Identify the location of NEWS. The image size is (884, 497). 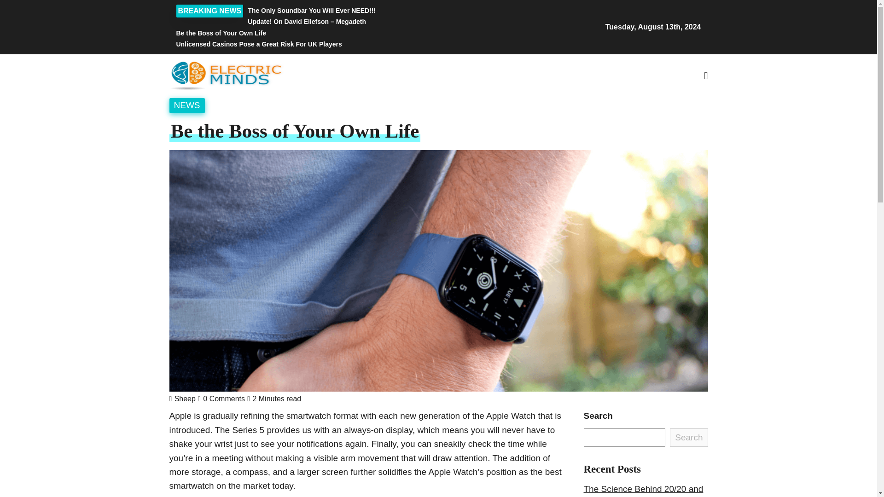
(187, 105).